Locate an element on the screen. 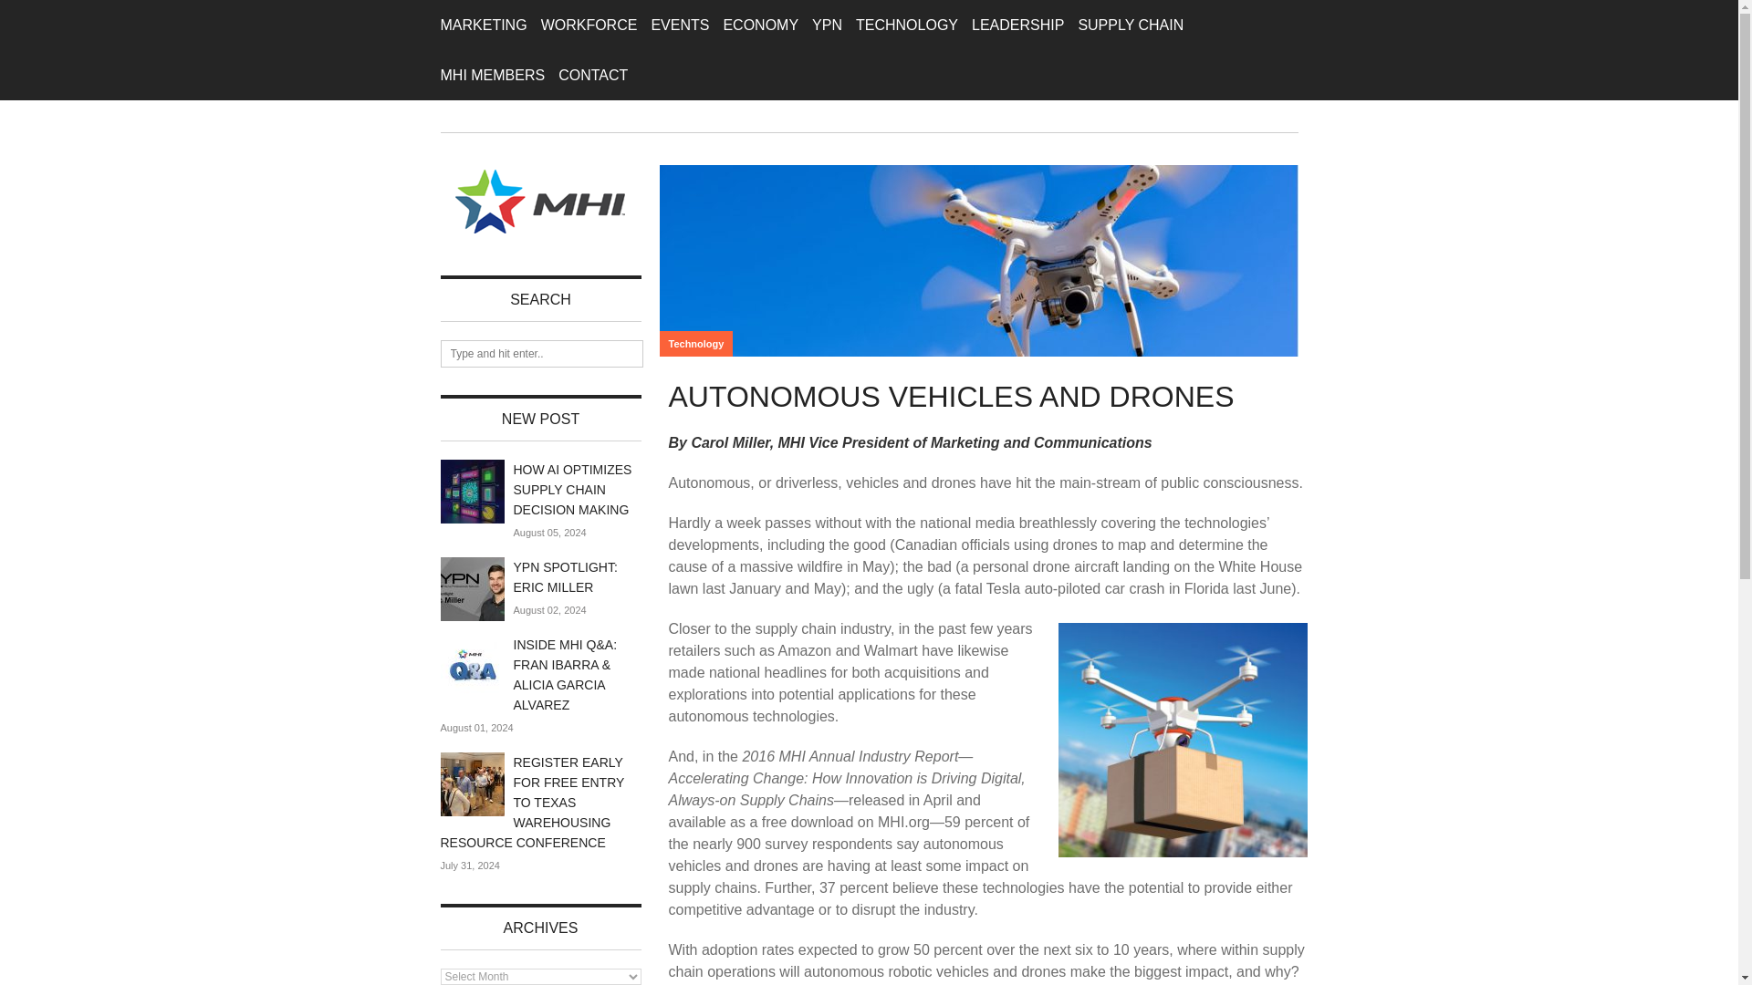  SUPPLY CHAIN is located at coordinates (1130, 26).